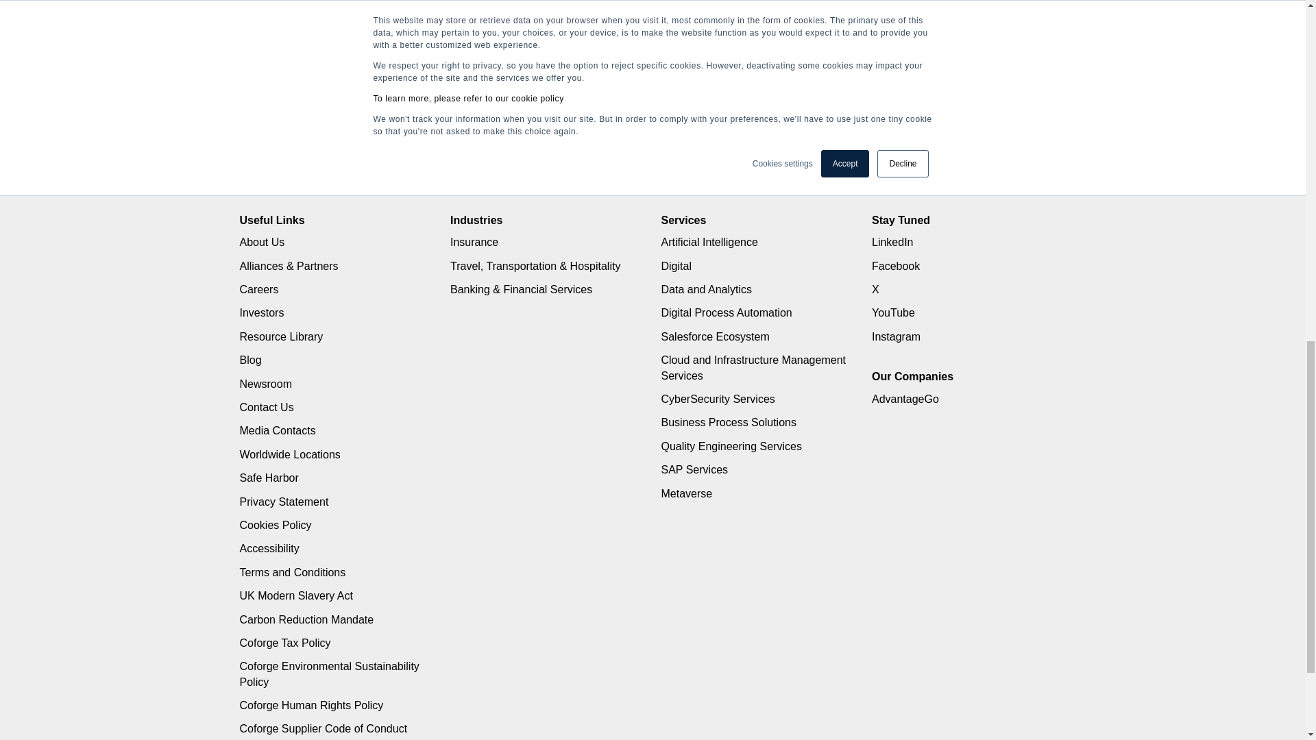 This screenshot has width=1316, height=740. What do you see at coordinates (905, 399) in the screenshot?
I see `AdvantageGo` at bounding box center [905, 399].